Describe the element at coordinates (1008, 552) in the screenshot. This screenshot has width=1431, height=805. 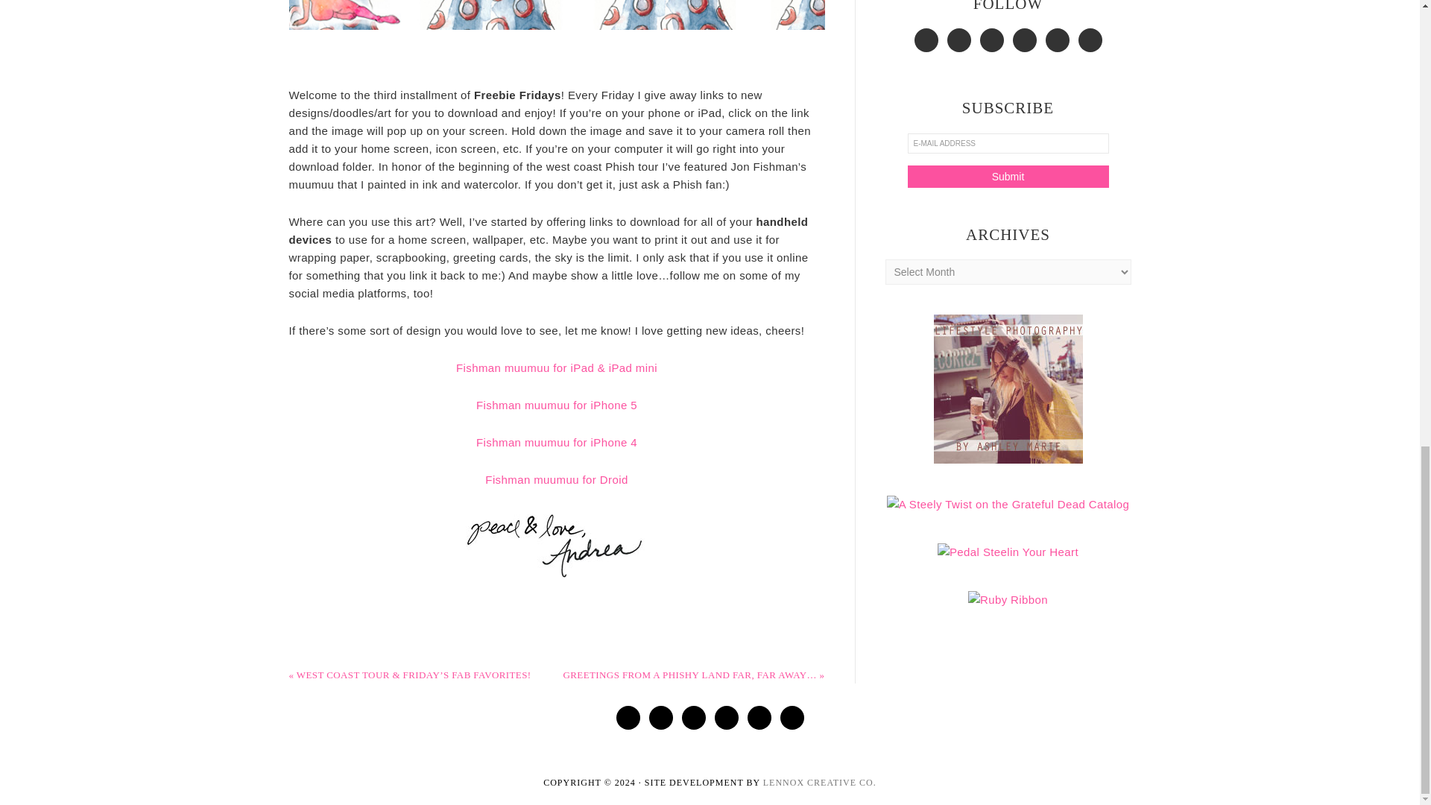
I see `Shop Andrea Whitt Merch!` at that location.